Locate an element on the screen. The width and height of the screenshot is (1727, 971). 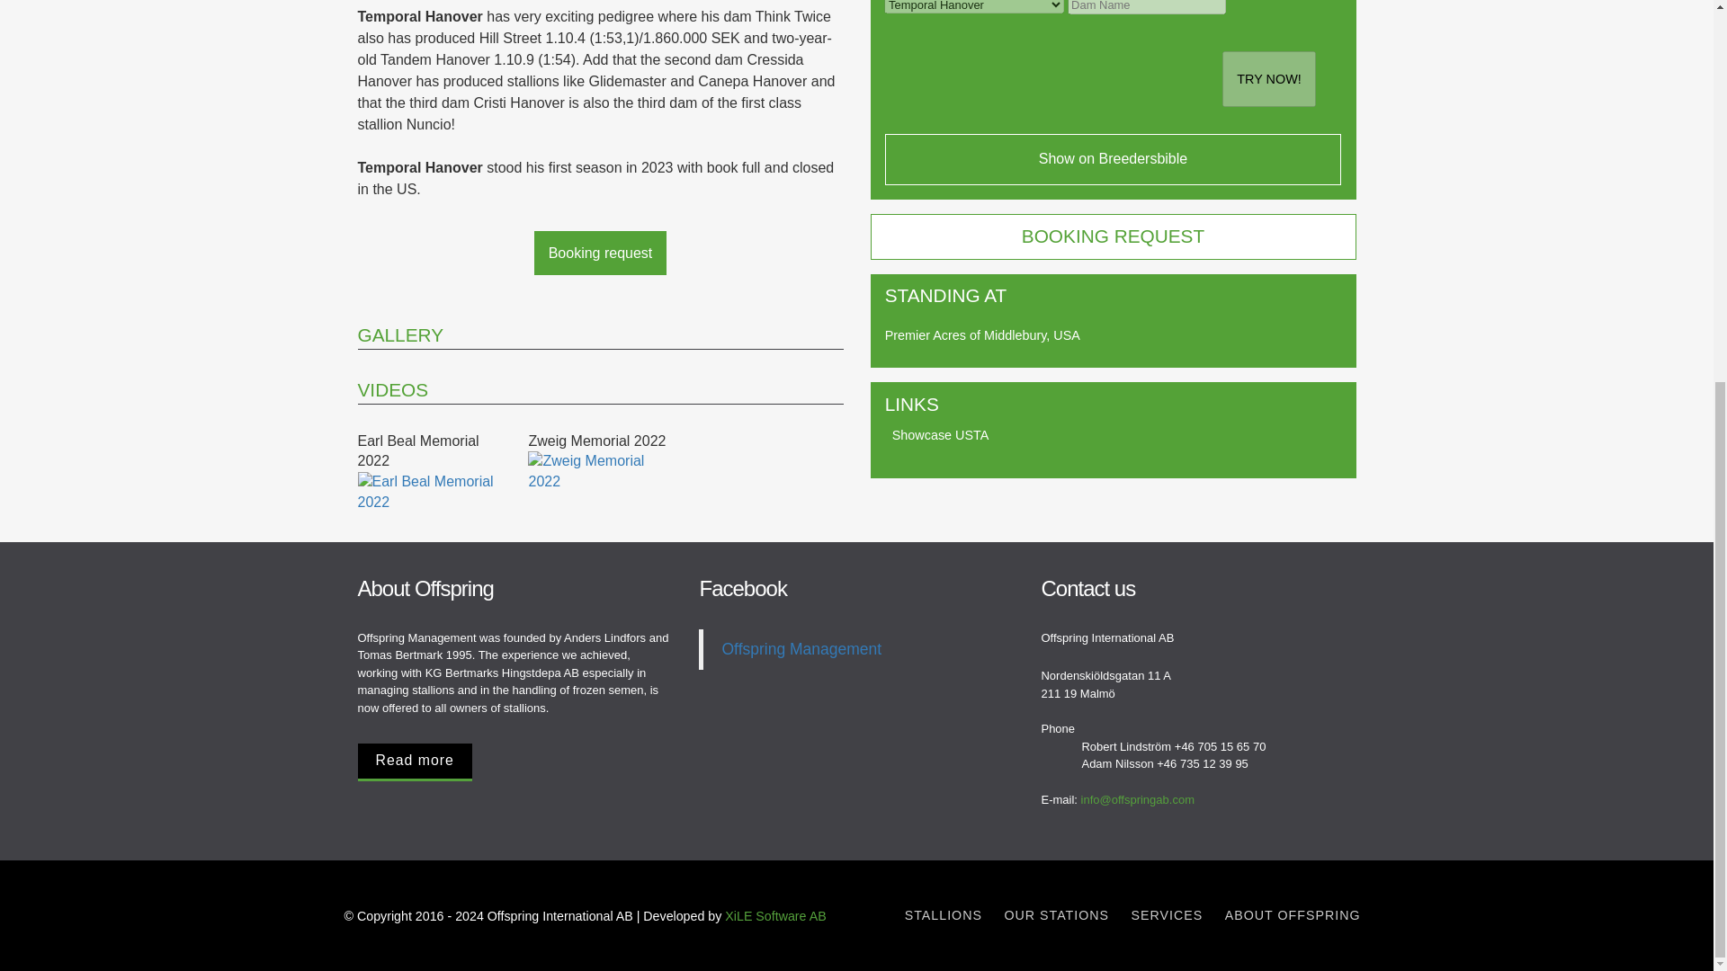
STALLIONS is located at coordinates (944, 915).